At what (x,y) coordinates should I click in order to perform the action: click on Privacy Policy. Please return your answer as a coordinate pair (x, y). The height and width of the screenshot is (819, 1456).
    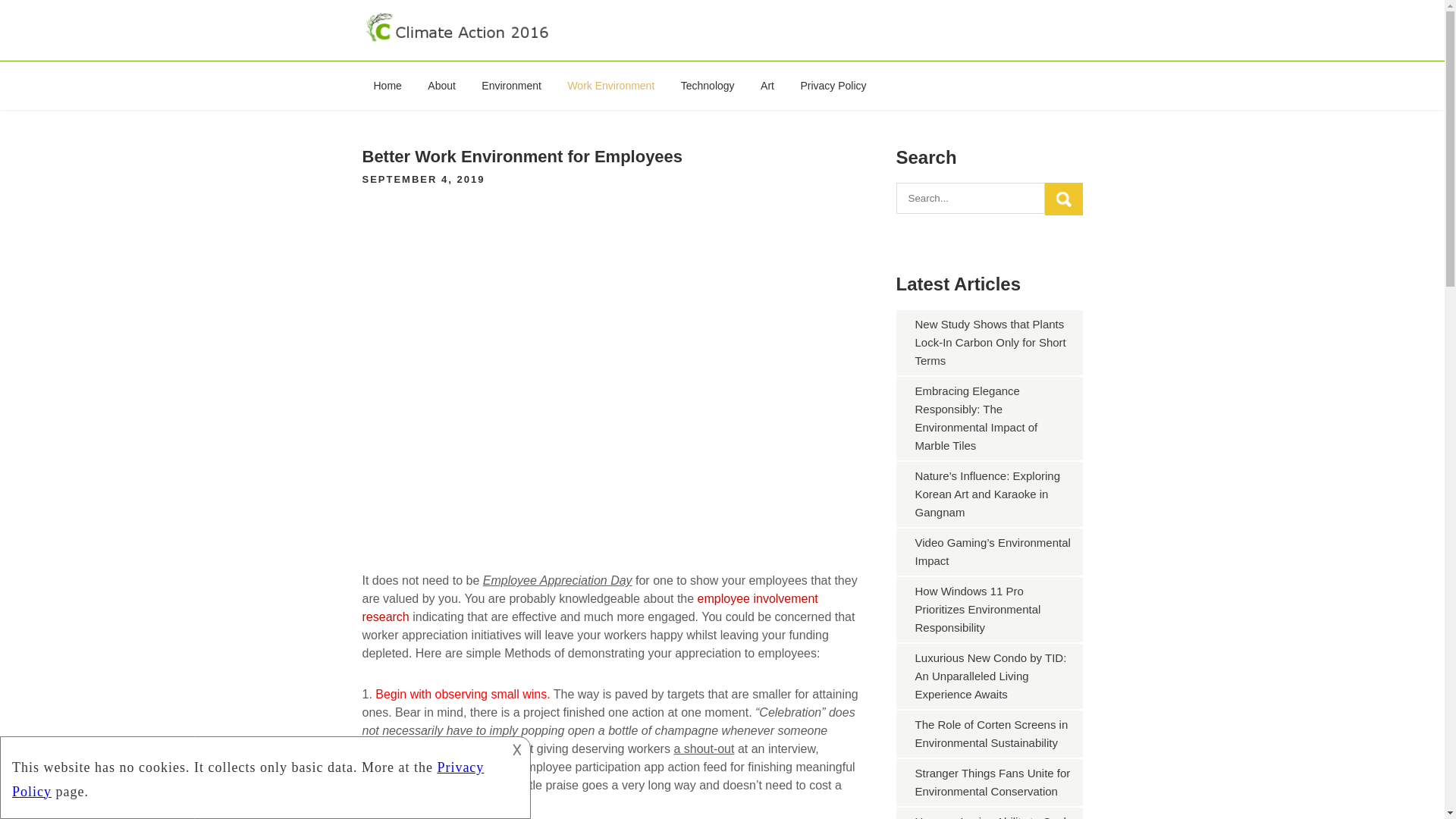
    Looking at the image, I should click on (833, 85).